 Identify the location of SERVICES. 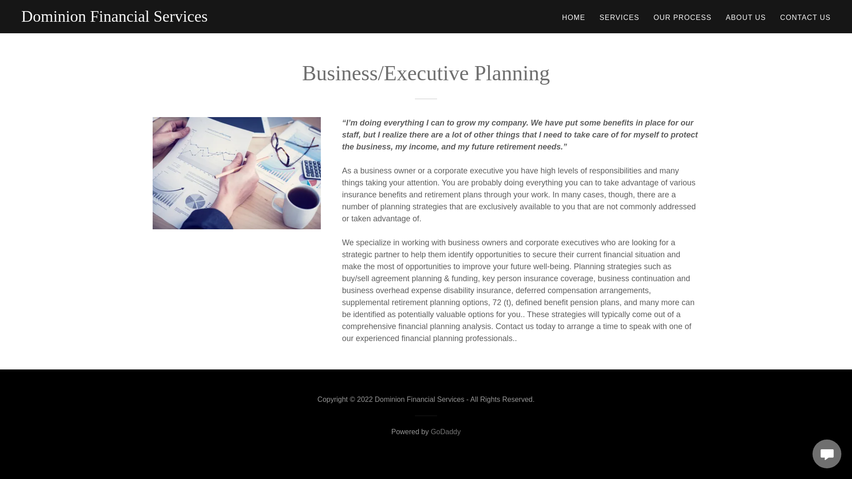
(619, 18).